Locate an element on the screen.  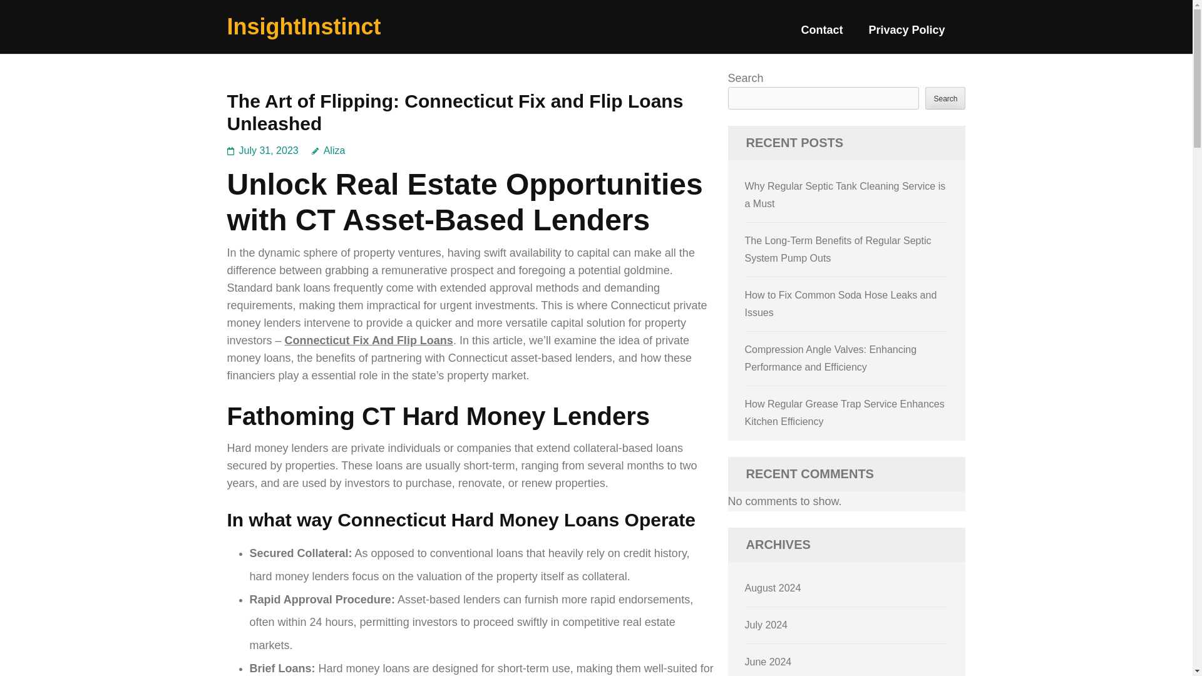
July 2024 is located at coordinates (766, 625).